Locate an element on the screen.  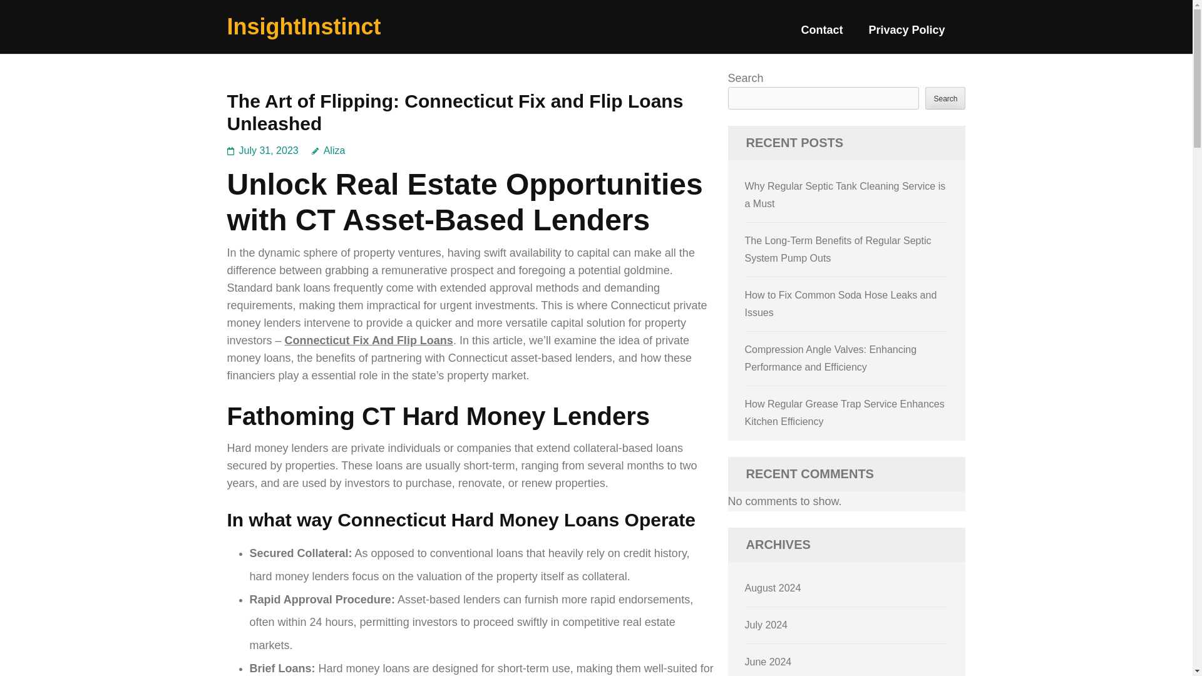
July 2024 is located at coordinates (766, 625).